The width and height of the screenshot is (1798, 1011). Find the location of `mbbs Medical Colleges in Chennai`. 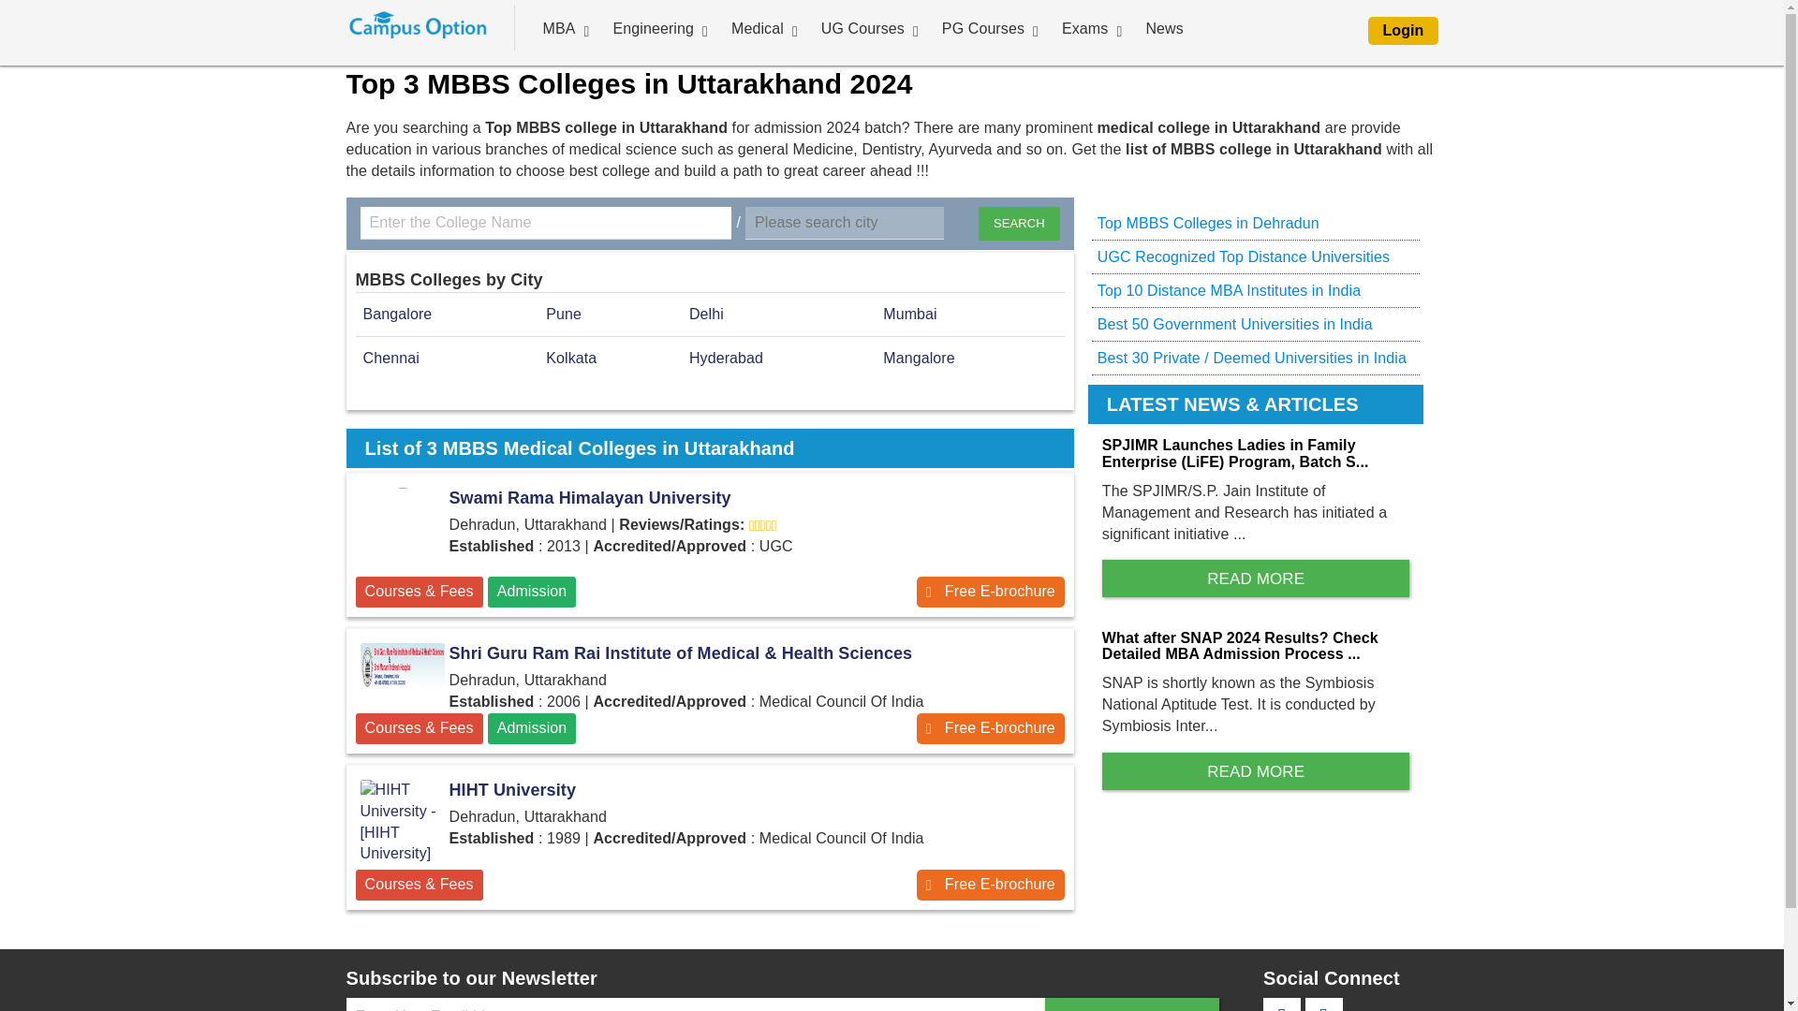

mbbs Medical Colleges in Chennai is located at coordinates (391, 358).